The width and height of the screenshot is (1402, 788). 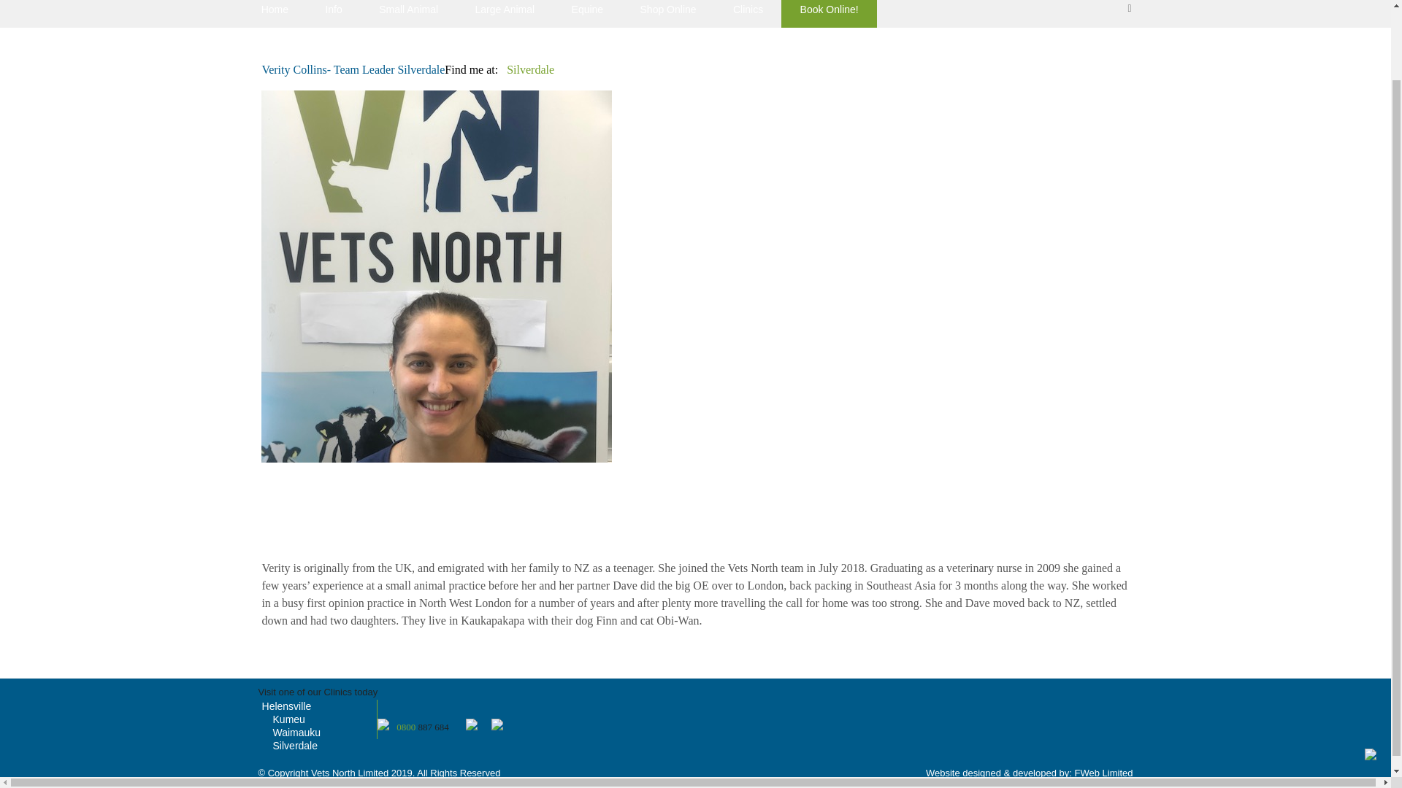 What do you see at coordinates (408, 13) in the screenshot?
I see `Small Animal` at bounding box center [408, 13].